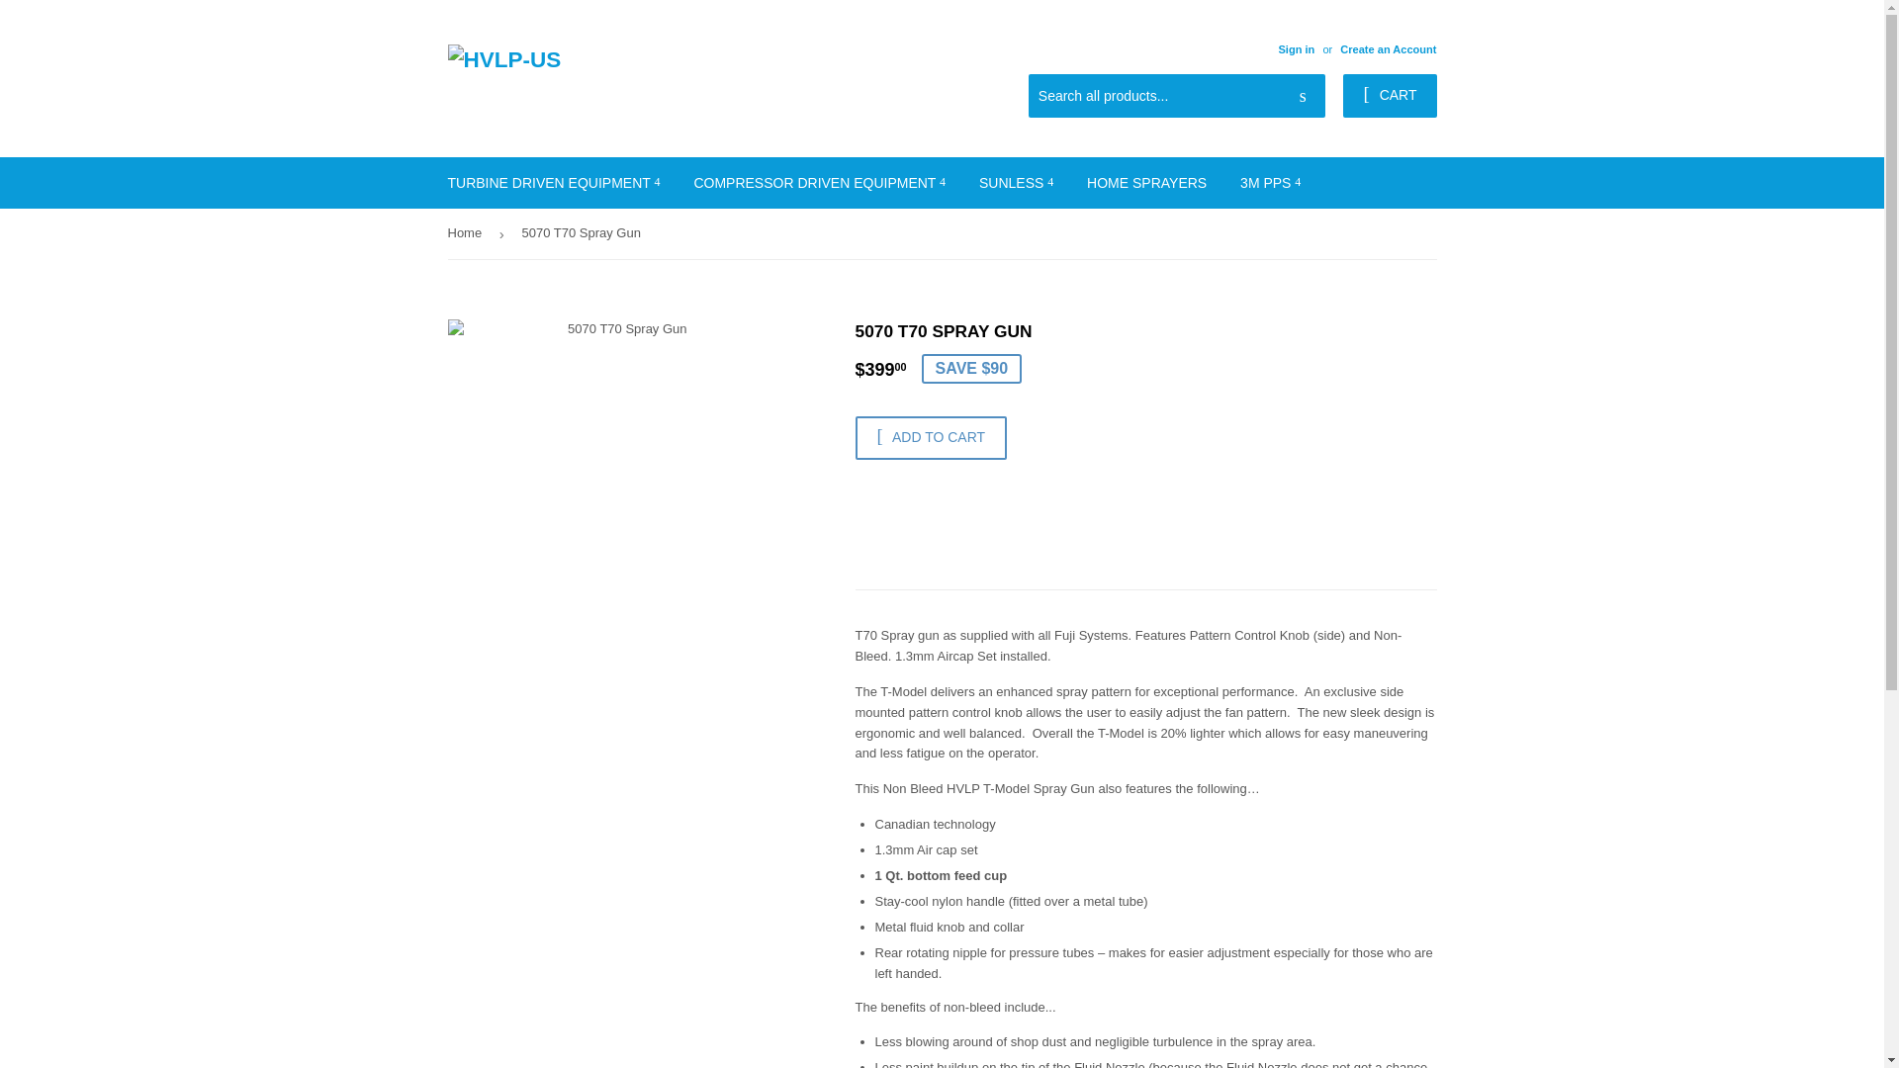 This screenshot has width=1899, height=1068. What do you see at coordinates (554, 182) in the screenshot?
I see `TURBINE DRIVEN EQUIPMENT` at bounding box center [554, 182].